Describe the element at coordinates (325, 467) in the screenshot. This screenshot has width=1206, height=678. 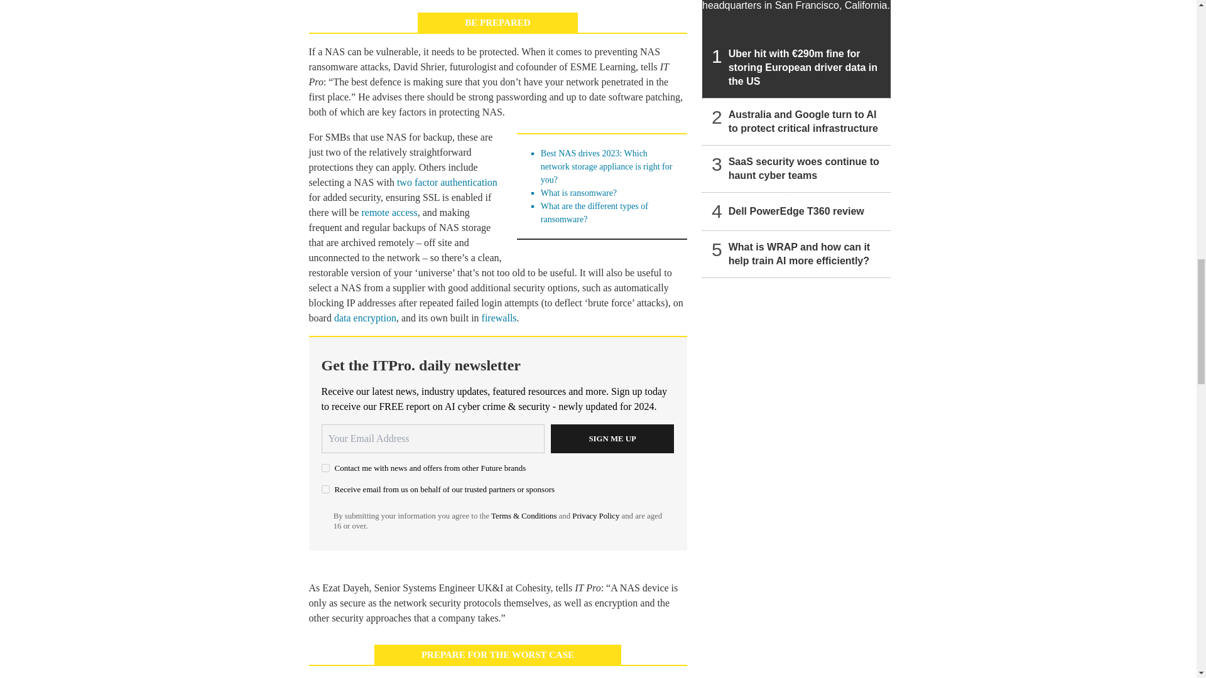
I see `on` at that location.